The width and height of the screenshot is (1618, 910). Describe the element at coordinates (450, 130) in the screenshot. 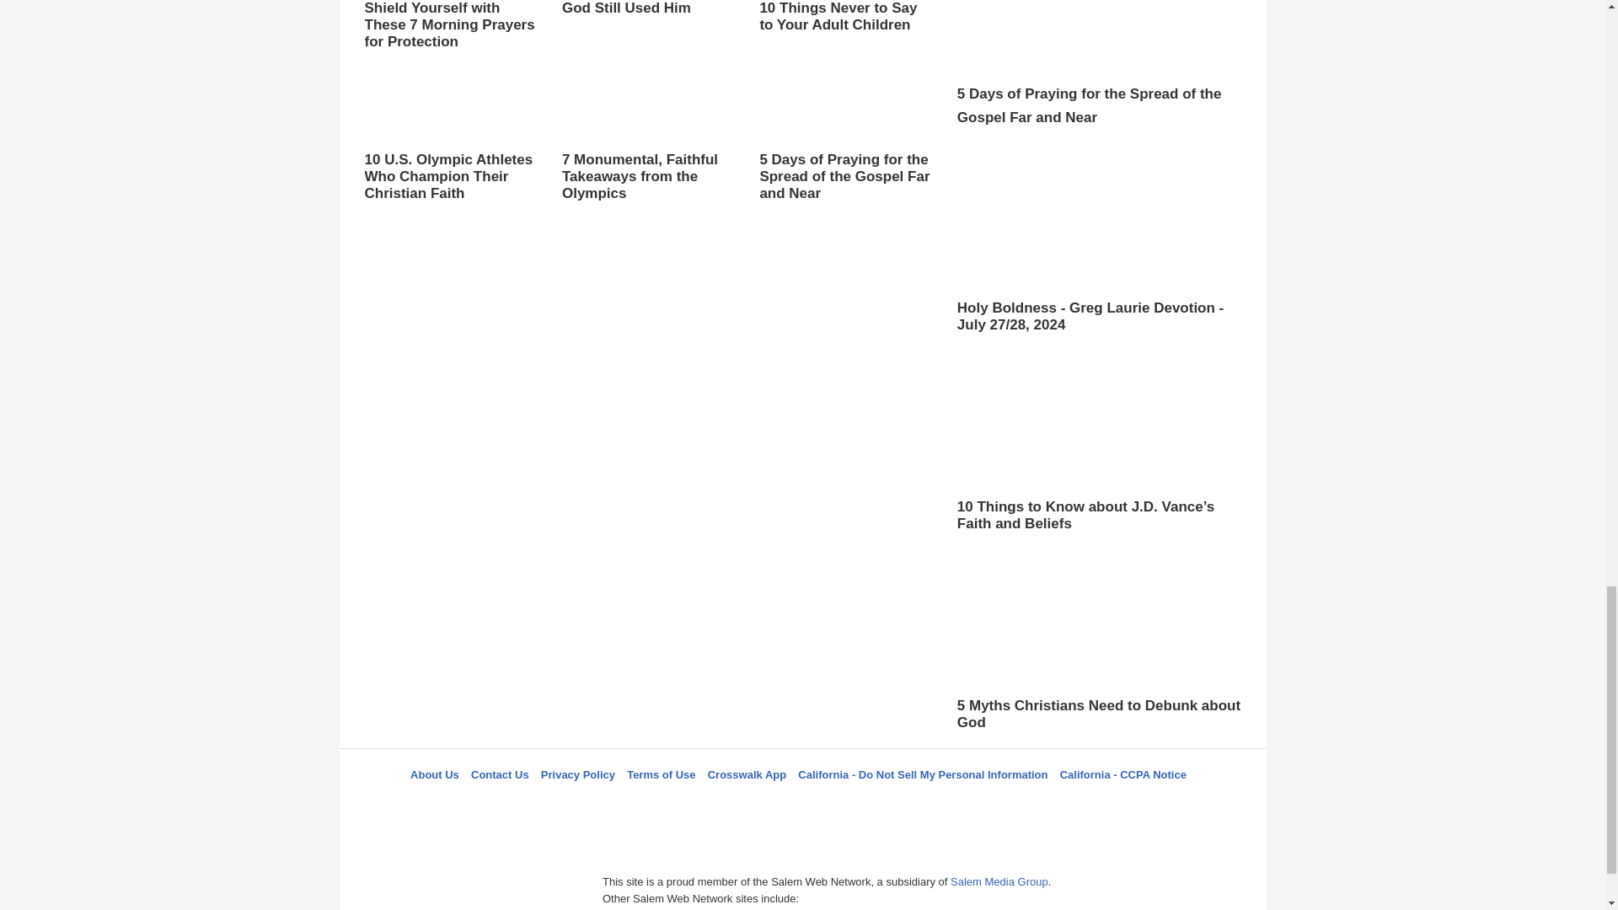

I see `10 U.S. Olympic Athletes Who Champion Their Christian Faith` at that location.